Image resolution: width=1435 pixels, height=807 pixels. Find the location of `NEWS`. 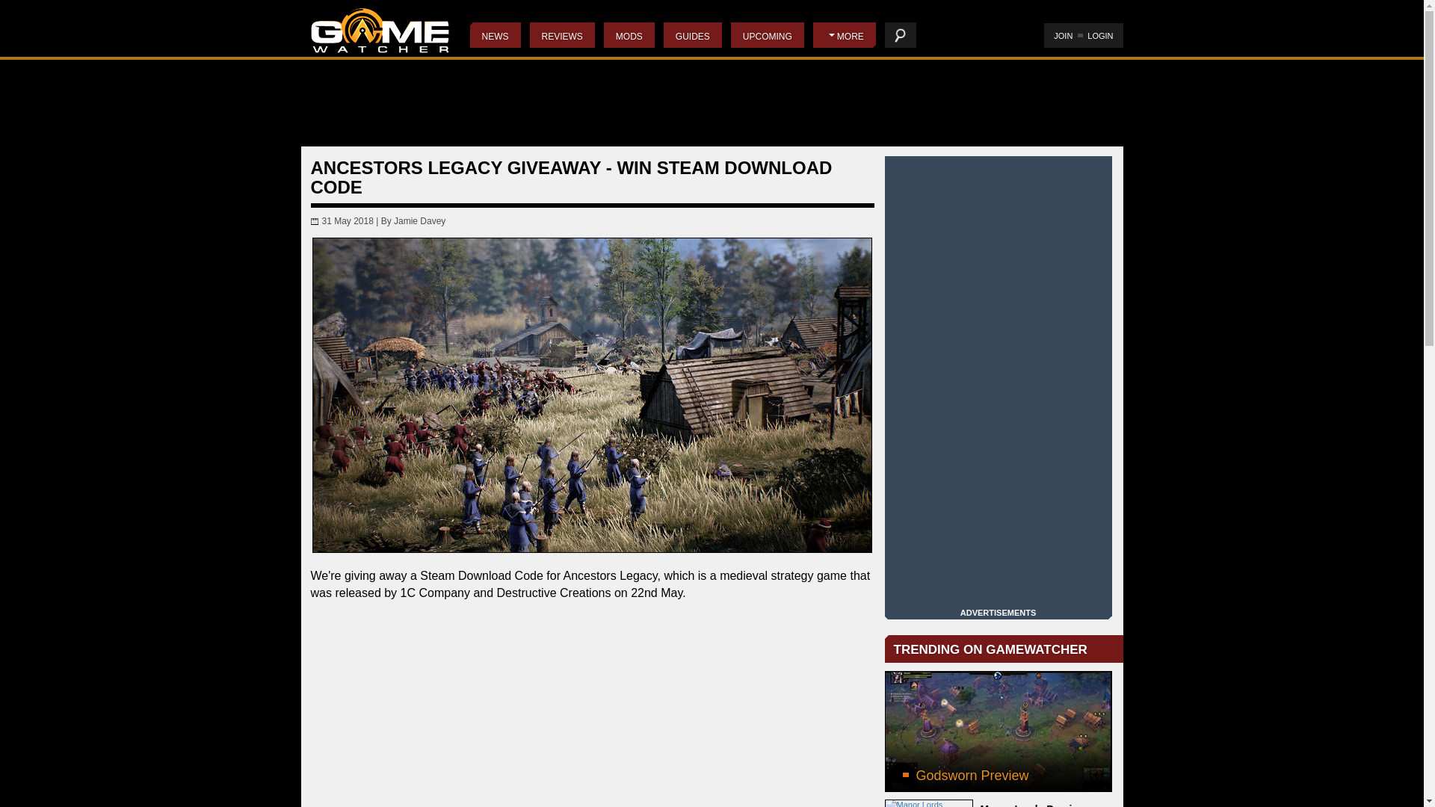

NEWS is located at coordinates (494, 34).